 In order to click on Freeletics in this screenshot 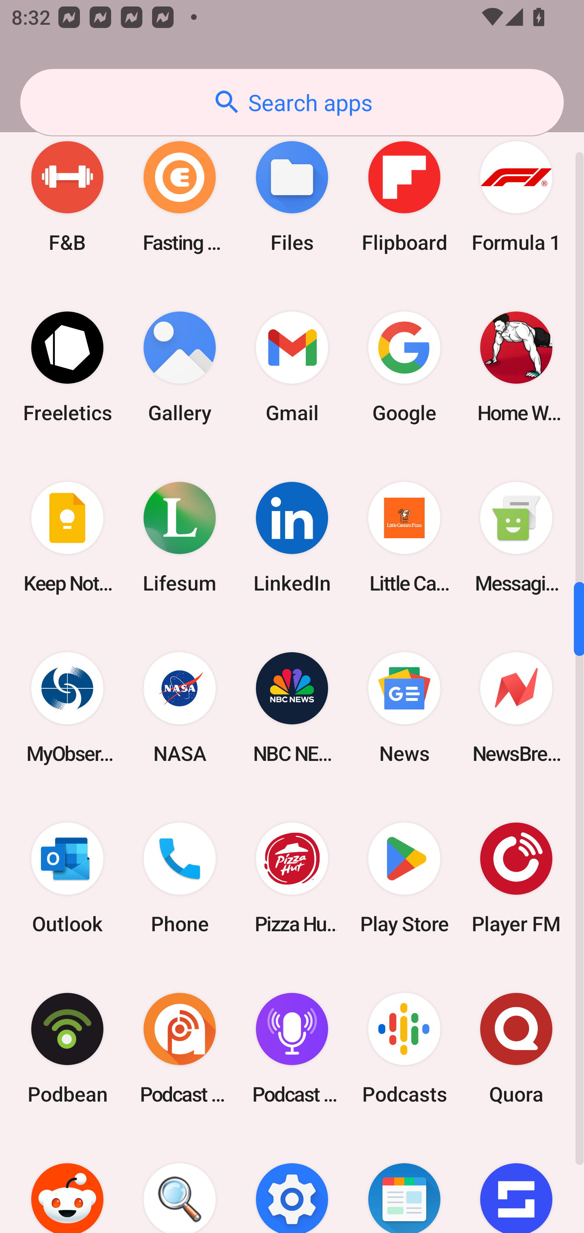, I will do `click(67, 367)`.